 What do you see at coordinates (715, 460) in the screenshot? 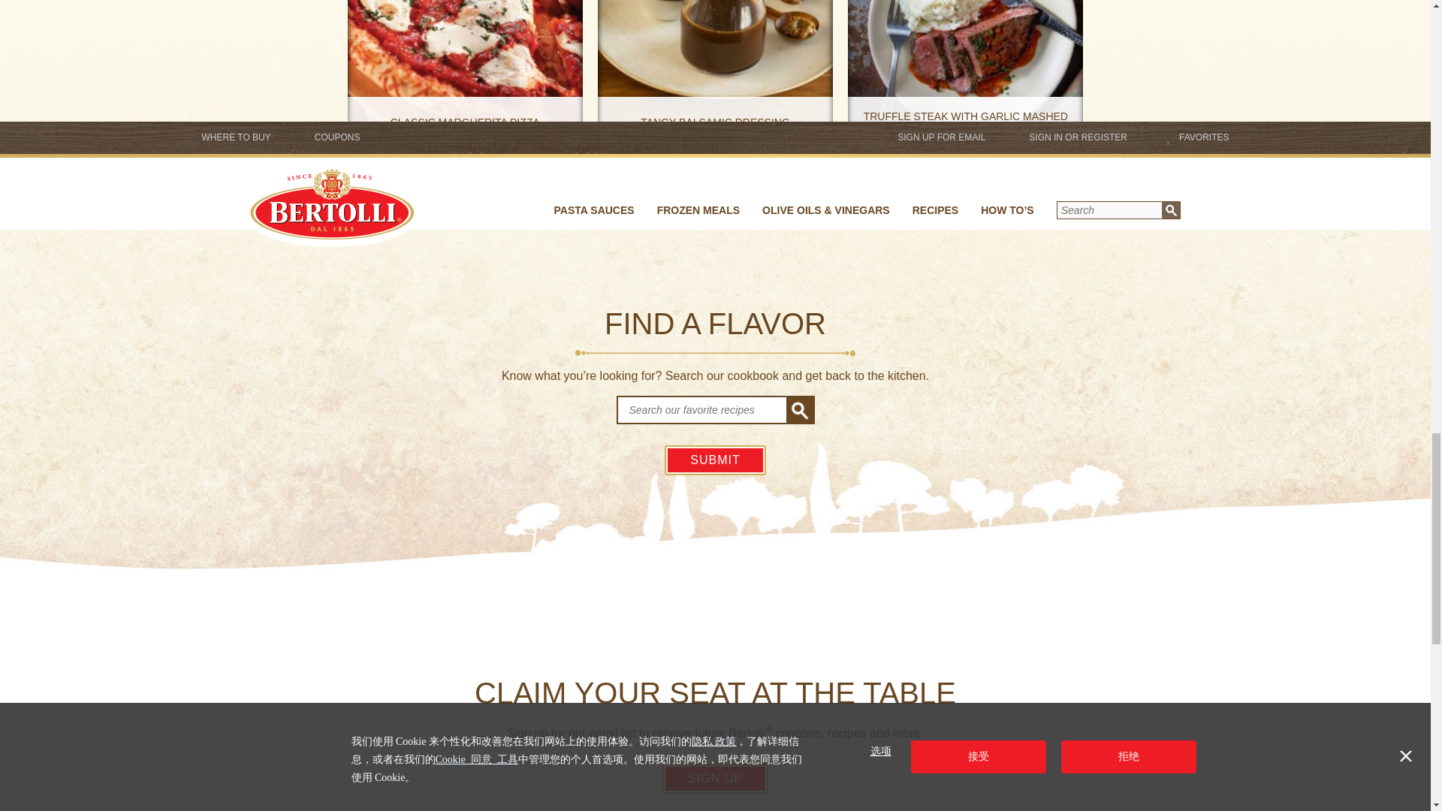
I see `submit` at bounding box center [715, 460].